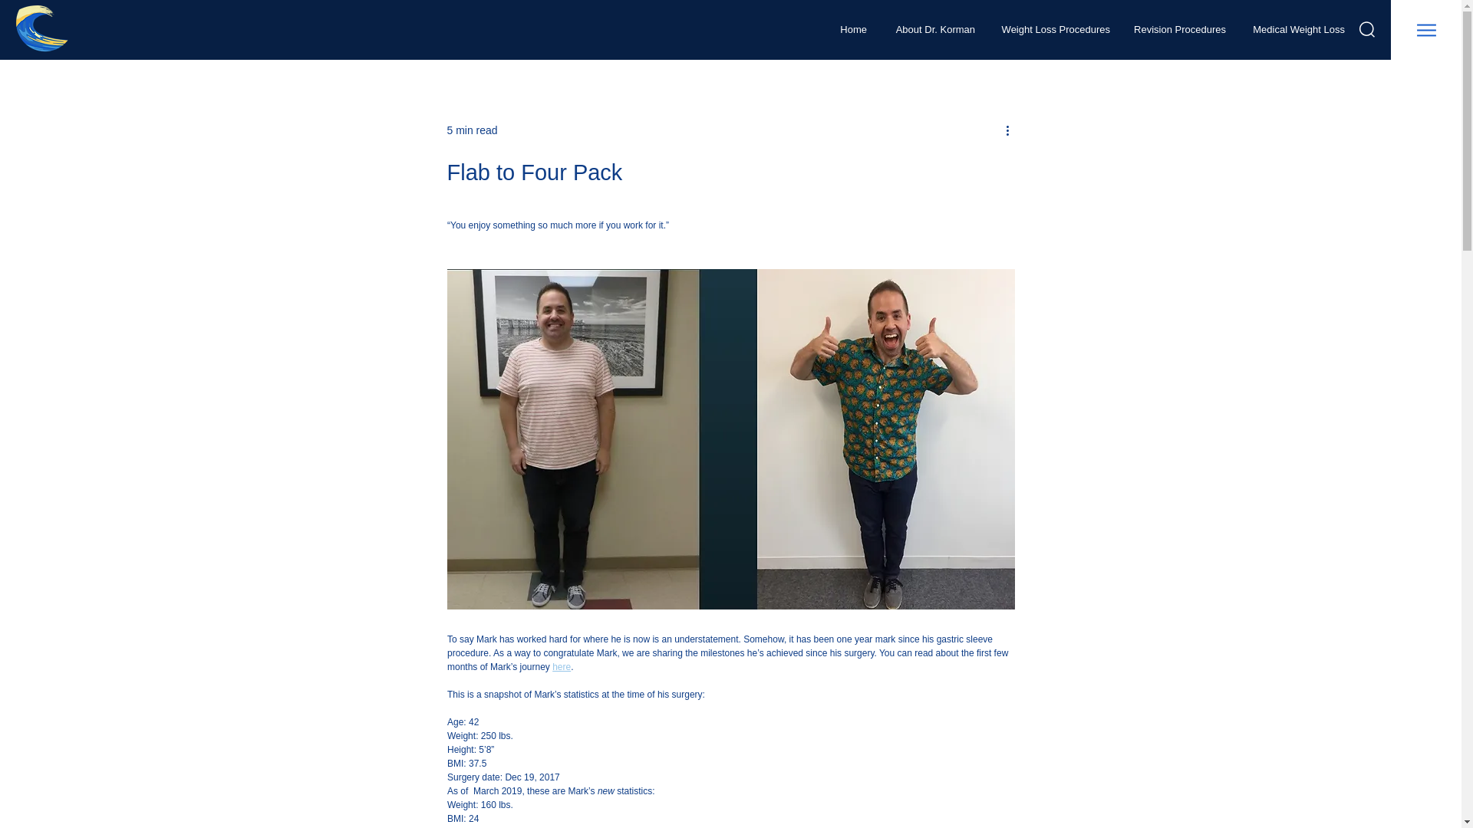  I want to click on About Dr. Korman, so click(932, 29).